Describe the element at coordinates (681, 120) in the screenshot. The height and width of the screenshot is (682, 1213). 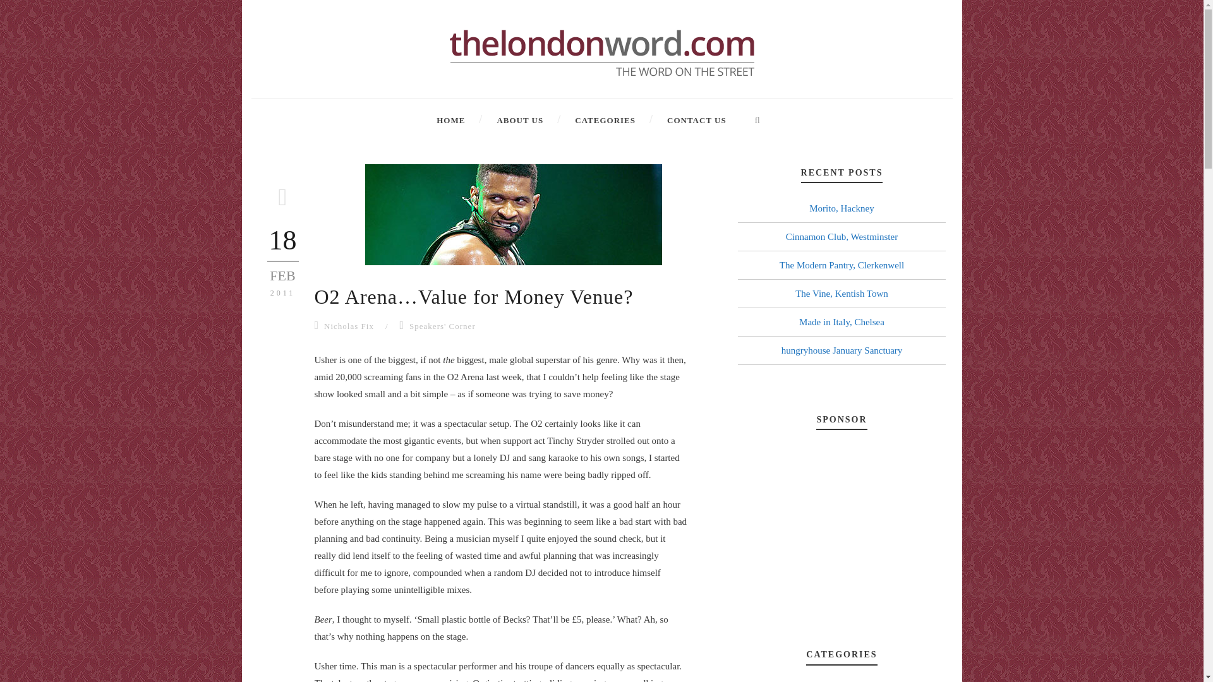
I see `CONTACT US` at that location.